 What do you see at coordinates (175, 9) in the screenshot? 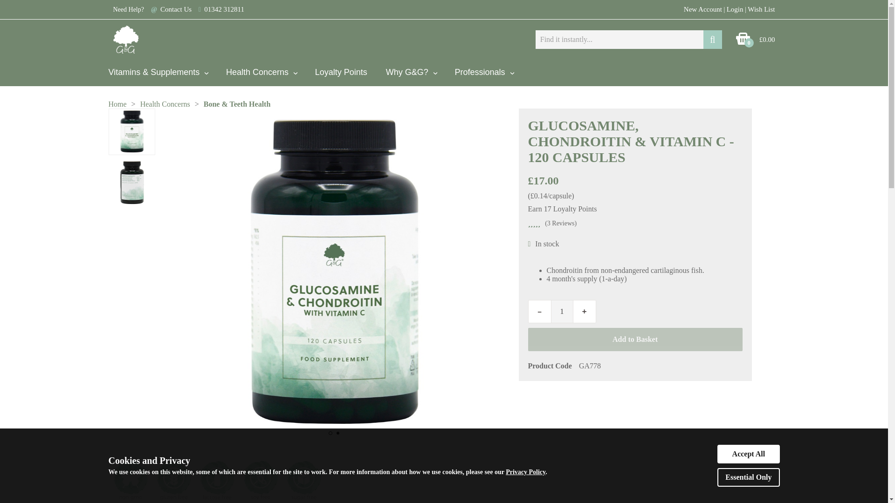
I see `Contact Us` at bounding box center [175, 9].